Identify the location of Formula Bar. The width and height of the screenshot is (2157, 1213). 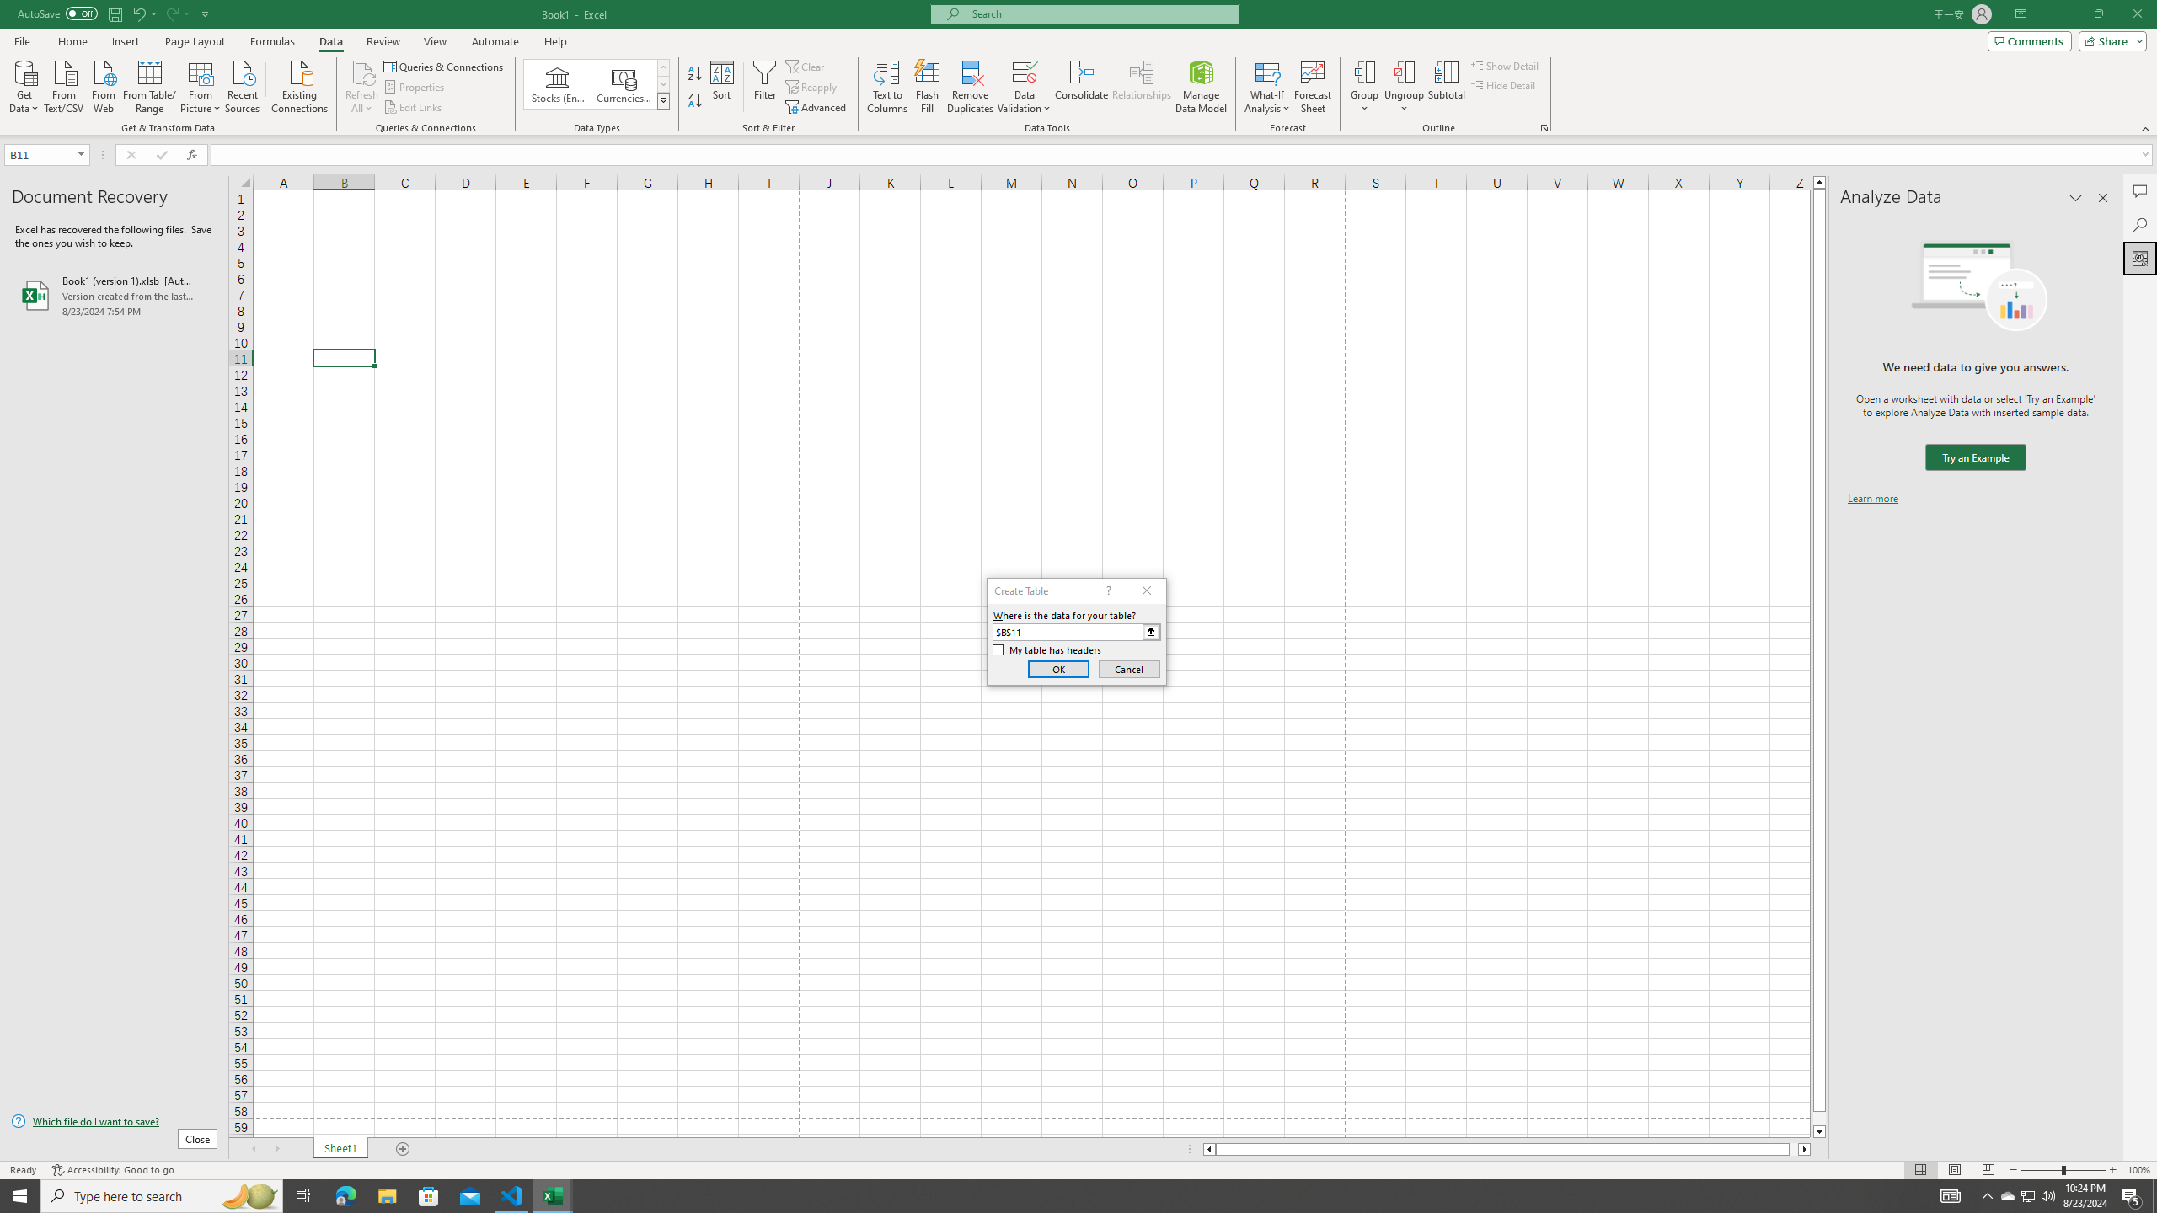
(1184, 155).